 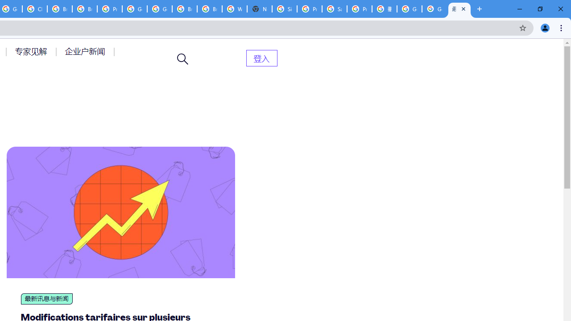 I want to click on Google Cloud Platform, so click(x=135, y=9).